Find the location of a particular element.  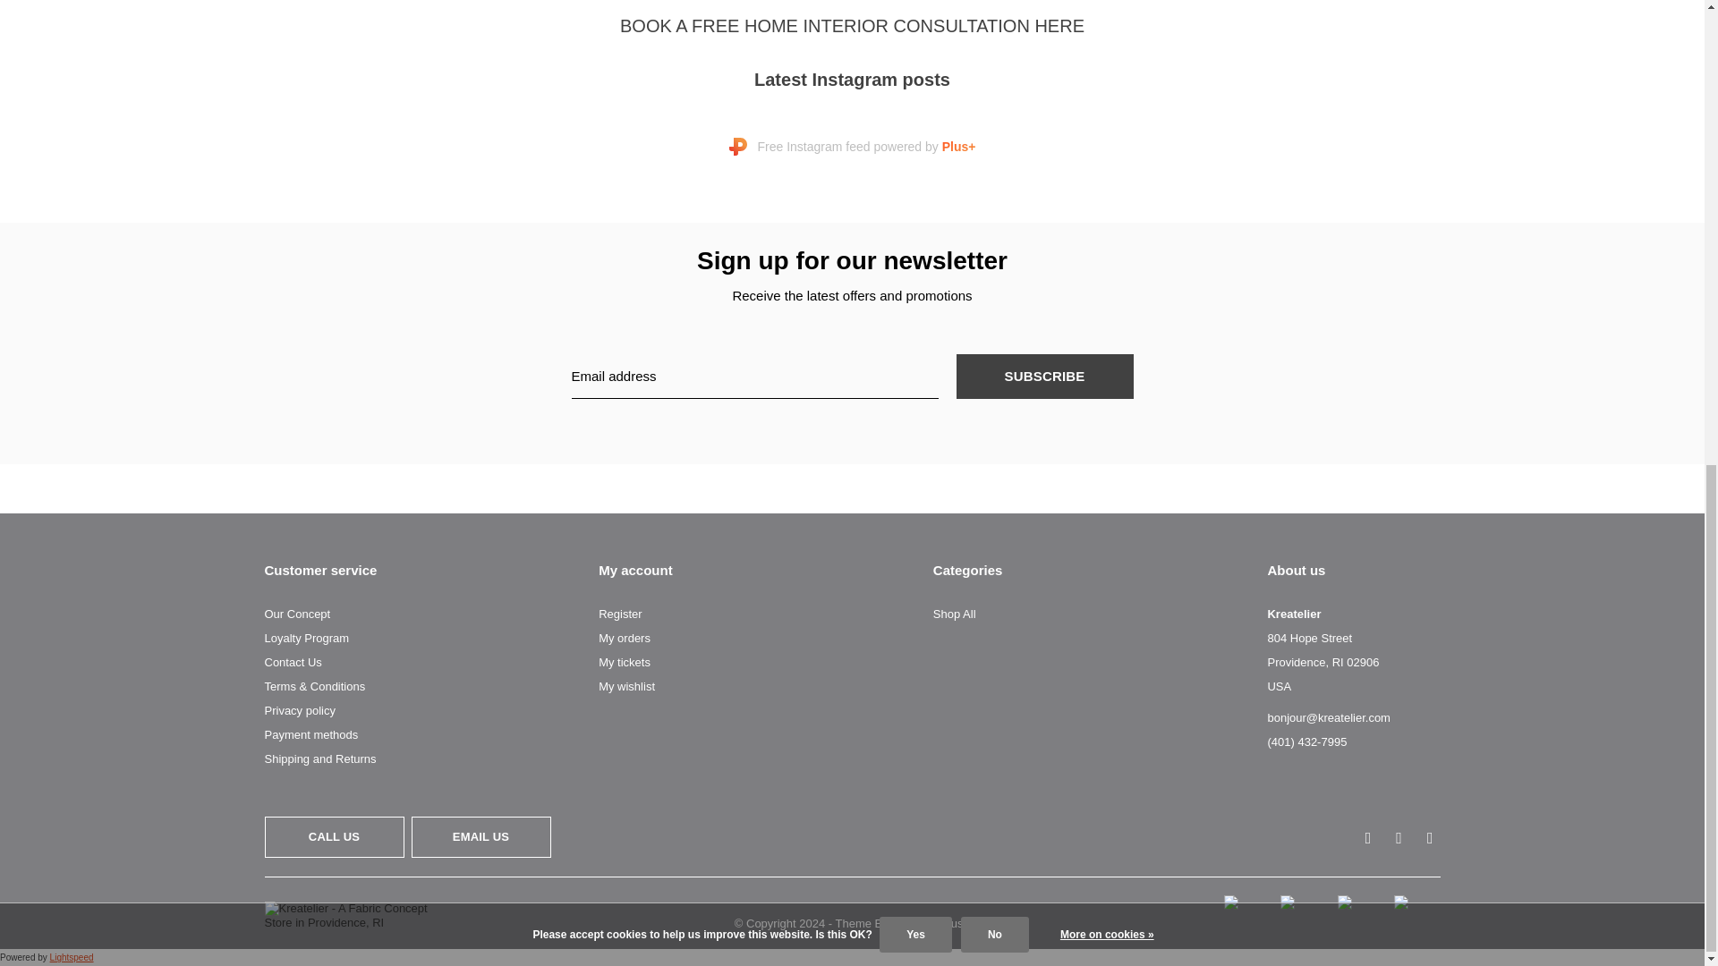

No is located at coordinates (995, 37).